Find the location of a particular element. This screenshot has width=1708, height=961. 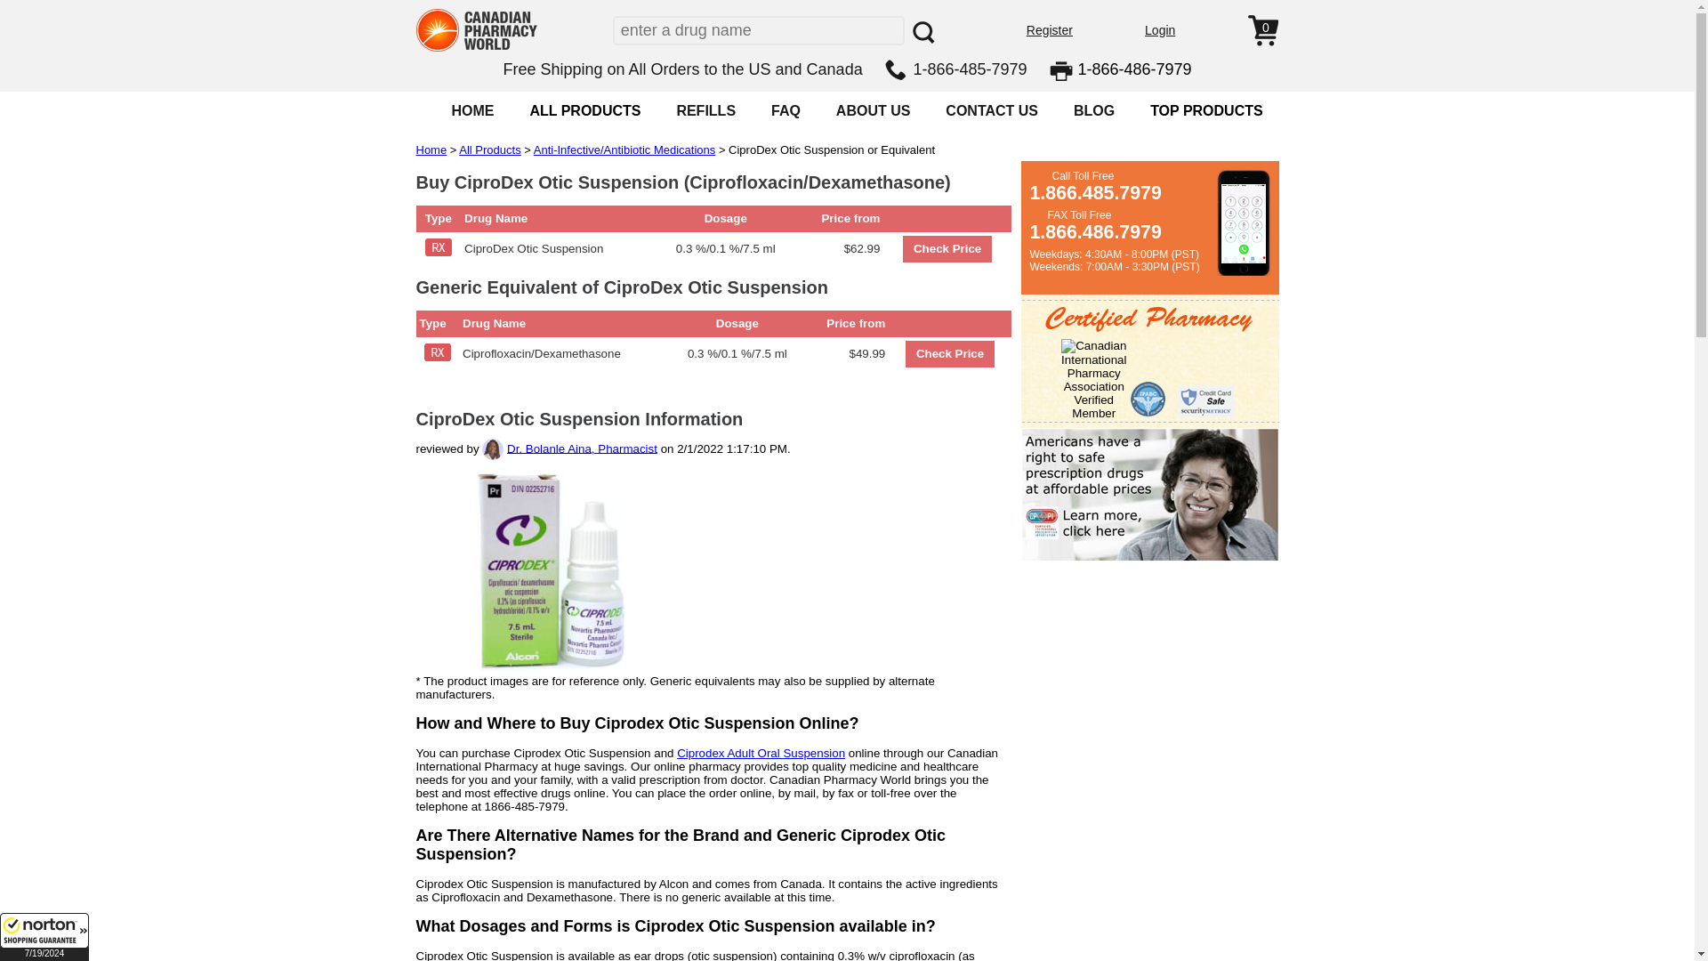

Check Price is located at coordinates (949, 354).